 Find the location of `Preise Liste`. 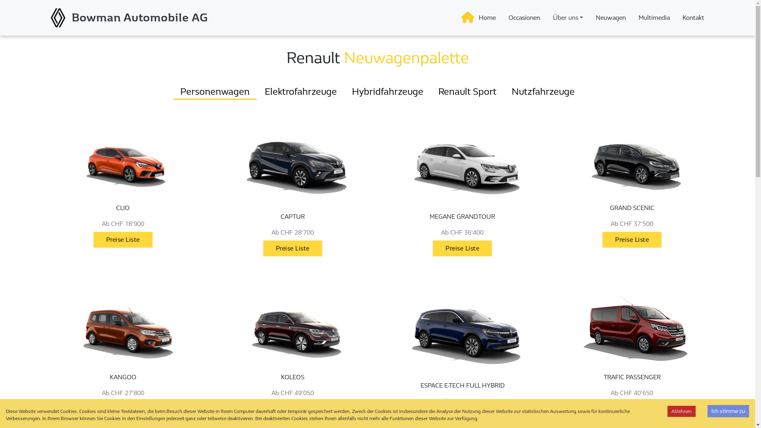

Preise Liste is located at coordinates (293, 248).